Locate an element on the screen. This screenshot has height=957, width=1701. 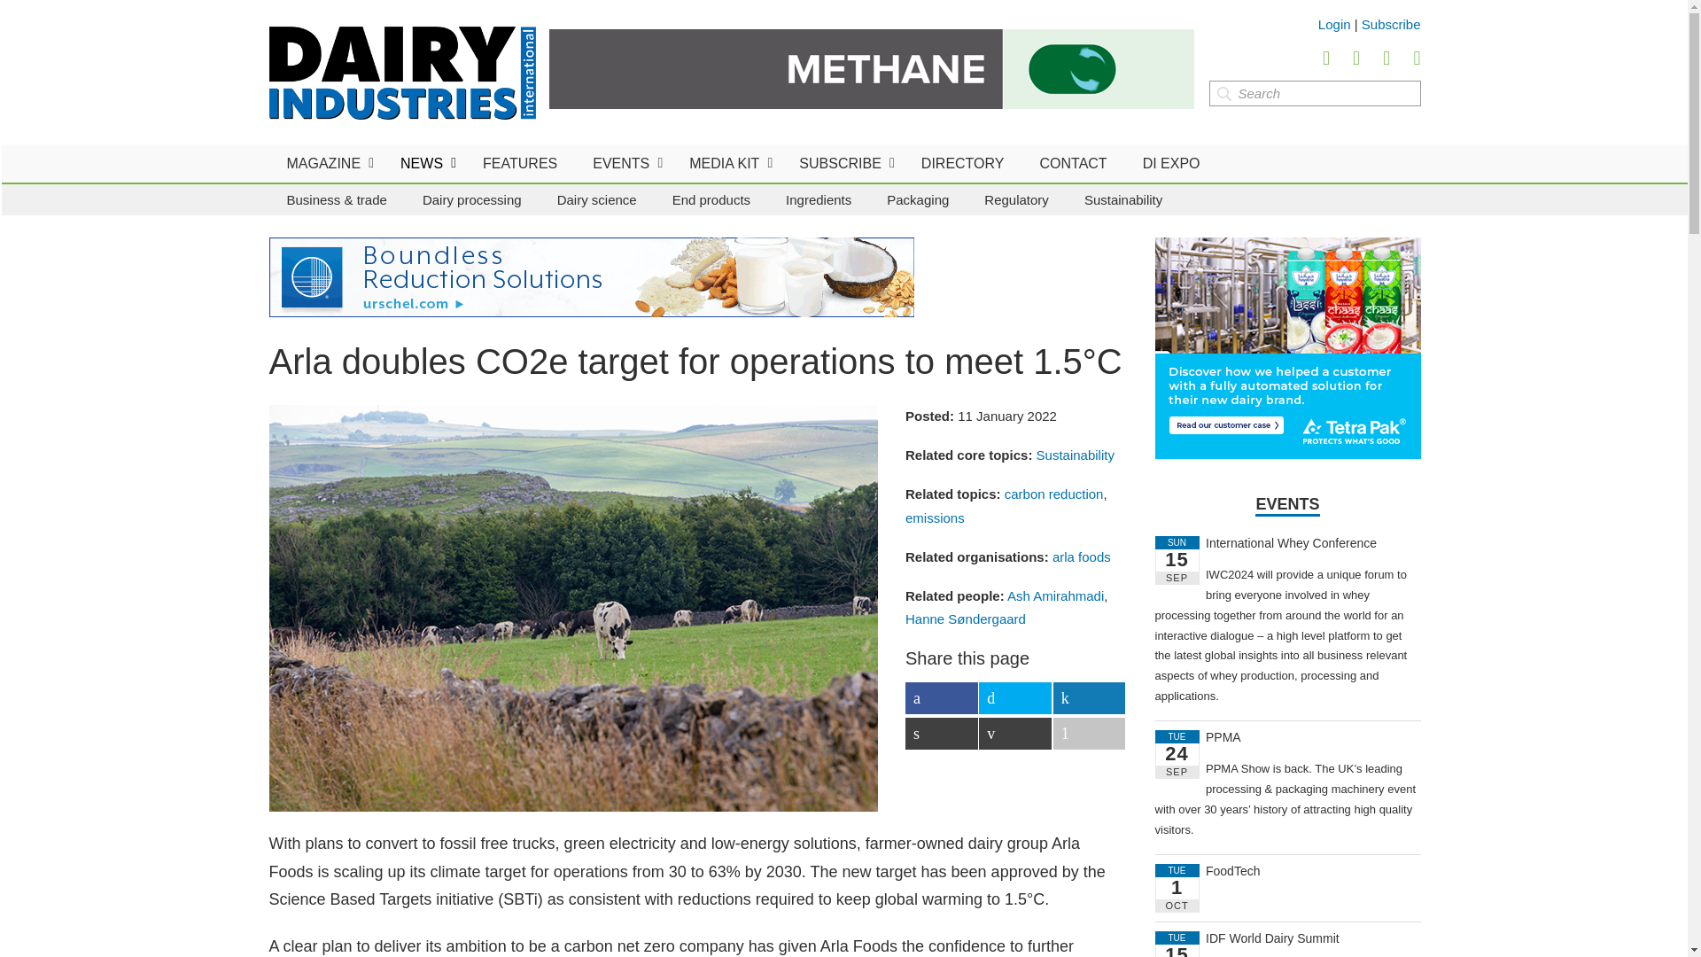
Share on Facebook is located at coordinates (941, 698).